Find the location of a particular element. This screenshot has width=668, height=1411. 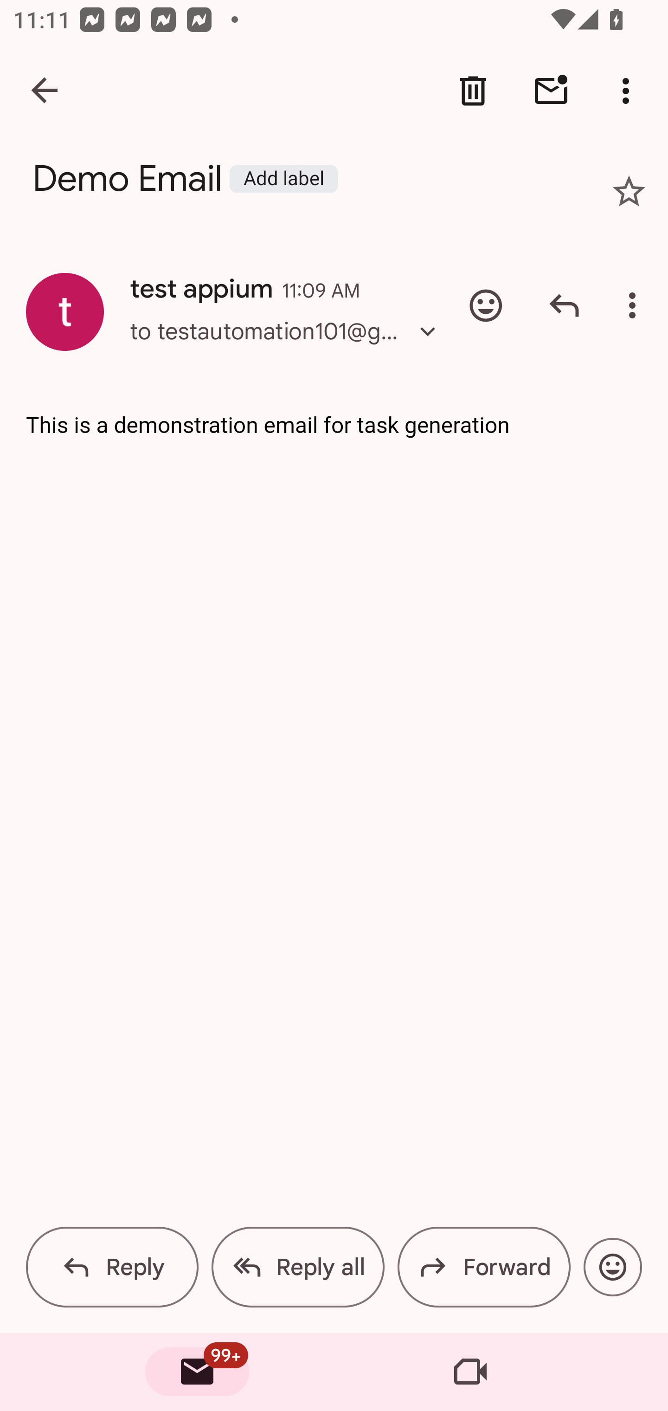

Reply is located at coordinates (112, 1267).